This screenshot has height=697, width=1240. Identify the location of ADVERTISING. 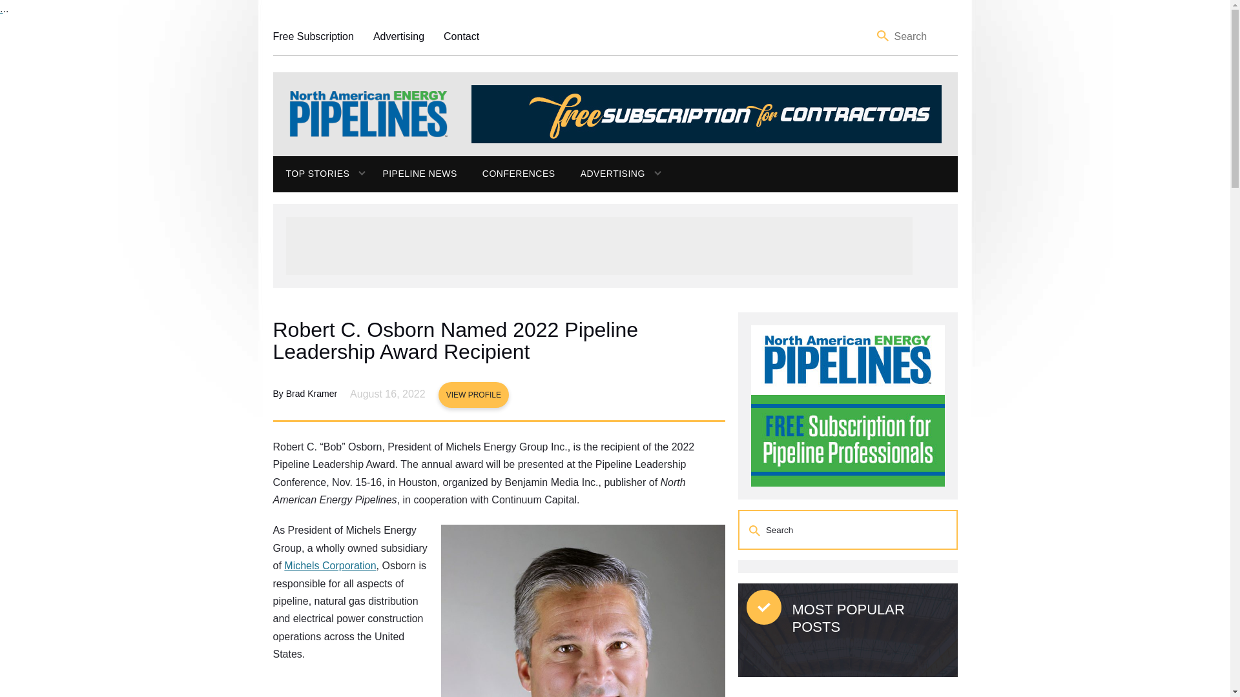
(606, 174).